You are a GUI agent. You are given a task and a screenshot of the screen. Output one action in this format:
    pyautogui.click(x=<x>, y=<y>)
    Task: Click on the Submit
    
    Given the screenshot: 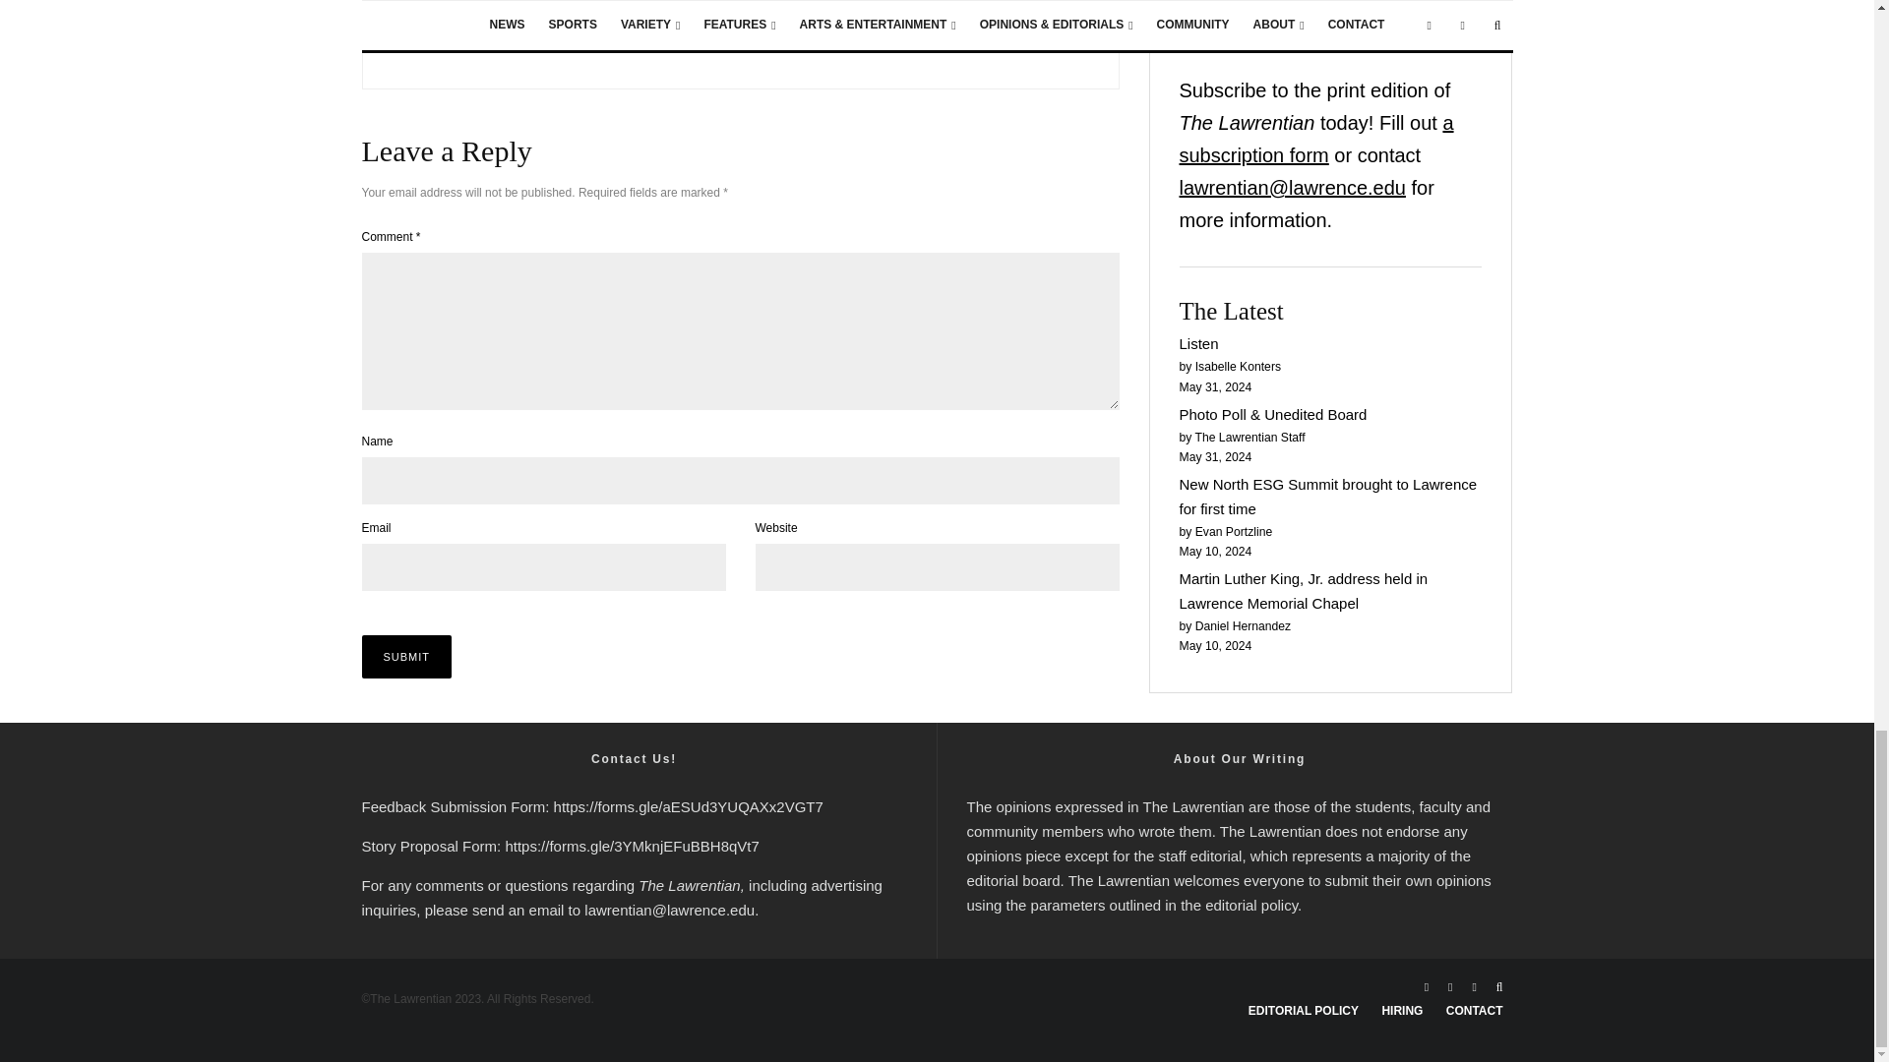 What is the action you would take?
    pyautogui.click(x=407, y=657)
    